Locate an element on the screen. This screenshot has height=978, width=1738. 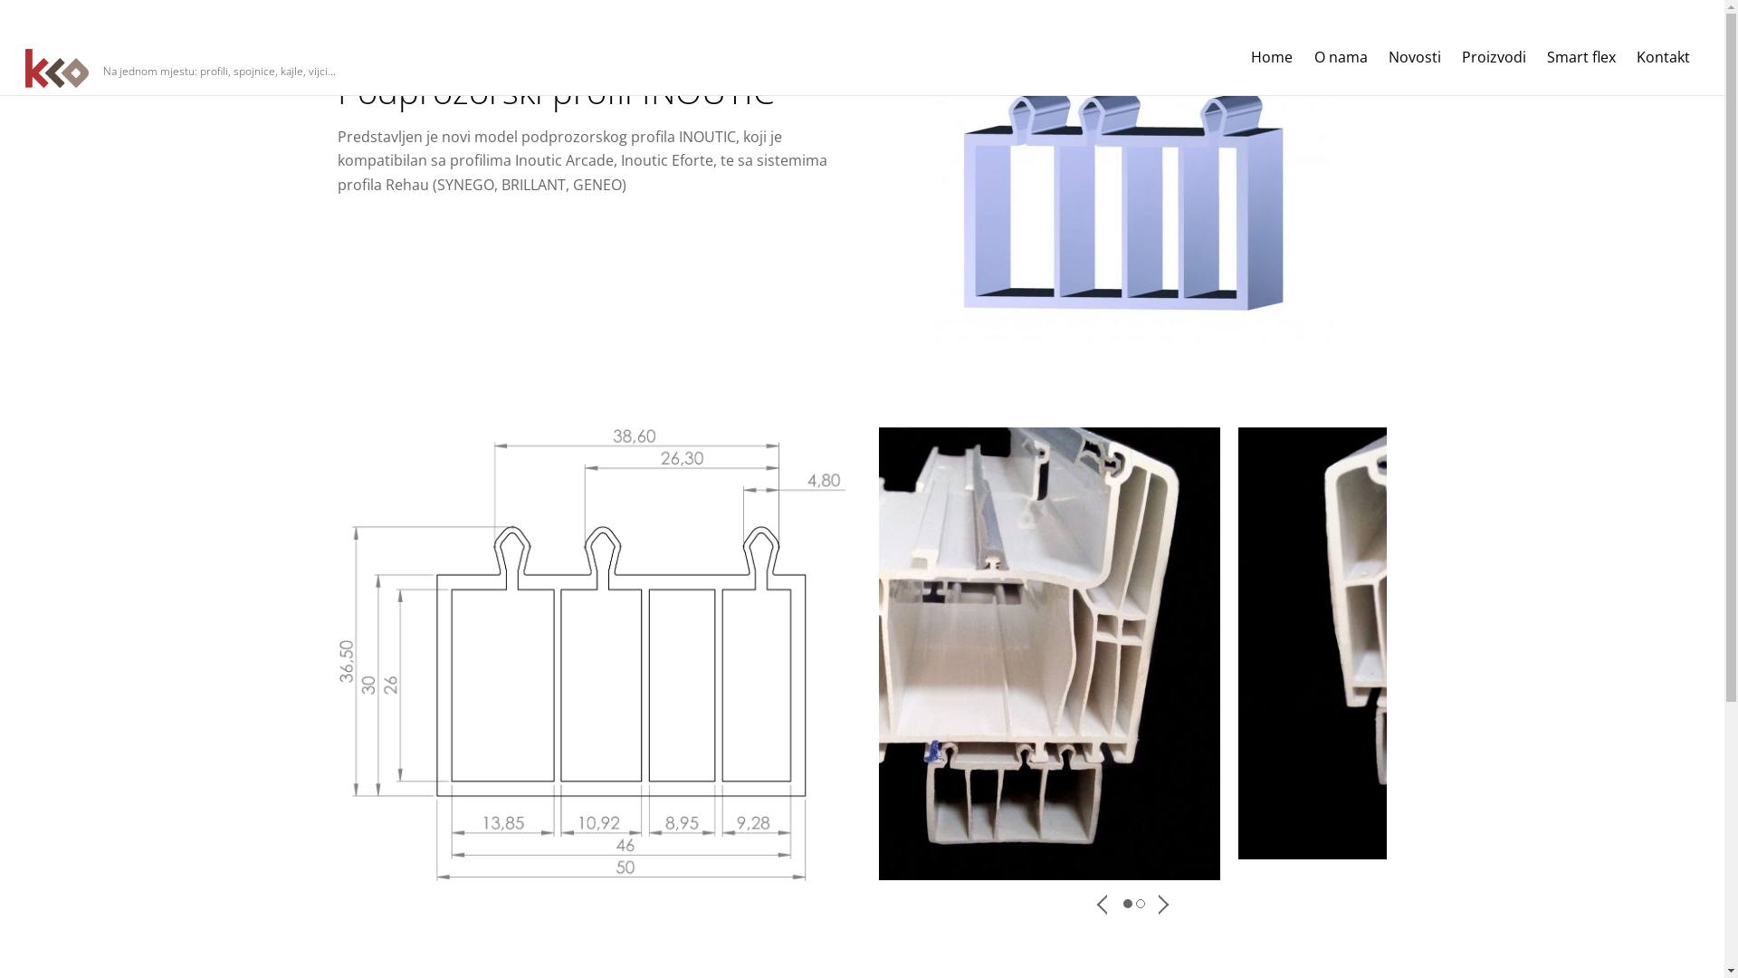
KCO - Sve za izradu PVC i AL stolarije is located at coordinates (57, 80).